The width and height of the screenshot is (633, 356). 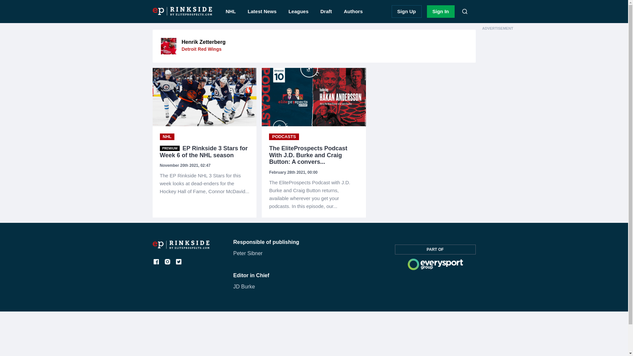 What do you see at coordinates (202, 49) in the screenshot?
I see `Detroit Red Wings` at bounding box center [202, 49].